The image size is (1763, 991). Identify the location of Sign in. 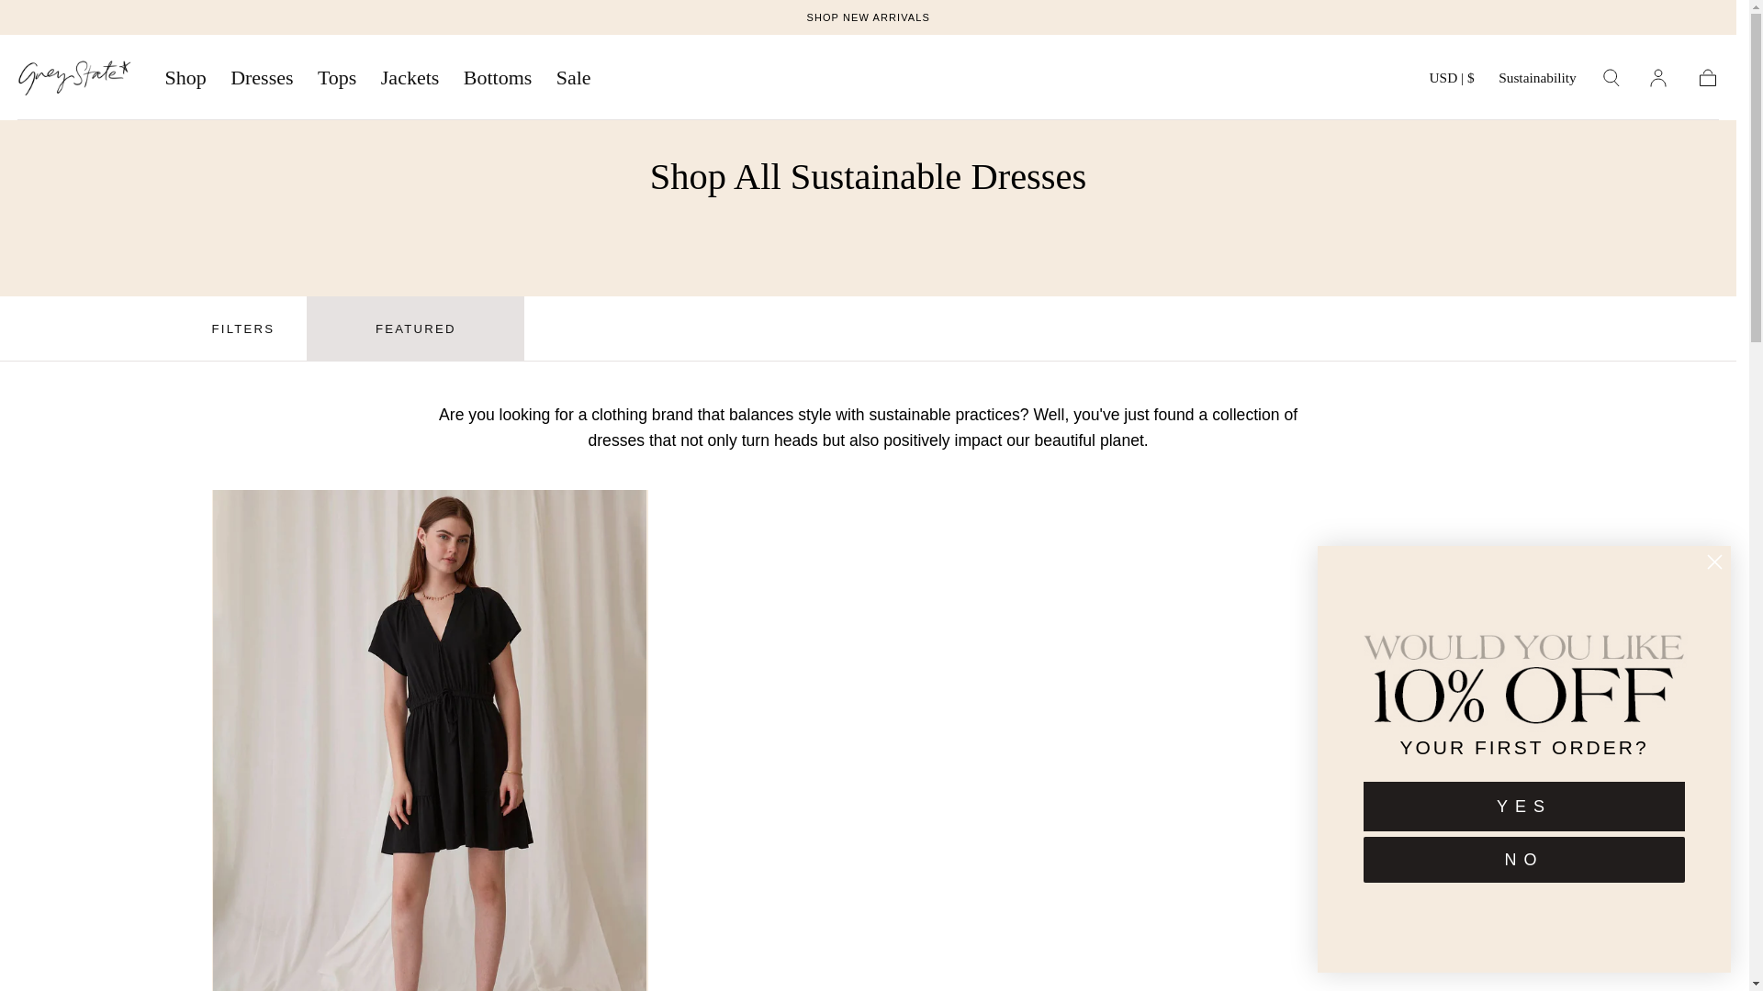
(1658, 78).